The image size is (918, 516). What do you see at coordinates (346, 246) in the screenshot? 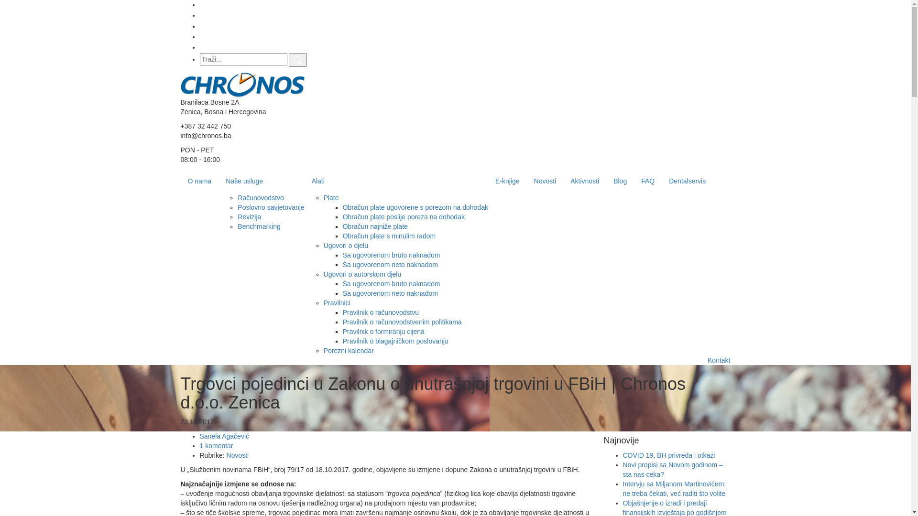
I see `Ugovori o djelu` at bounding box center [346, 246].